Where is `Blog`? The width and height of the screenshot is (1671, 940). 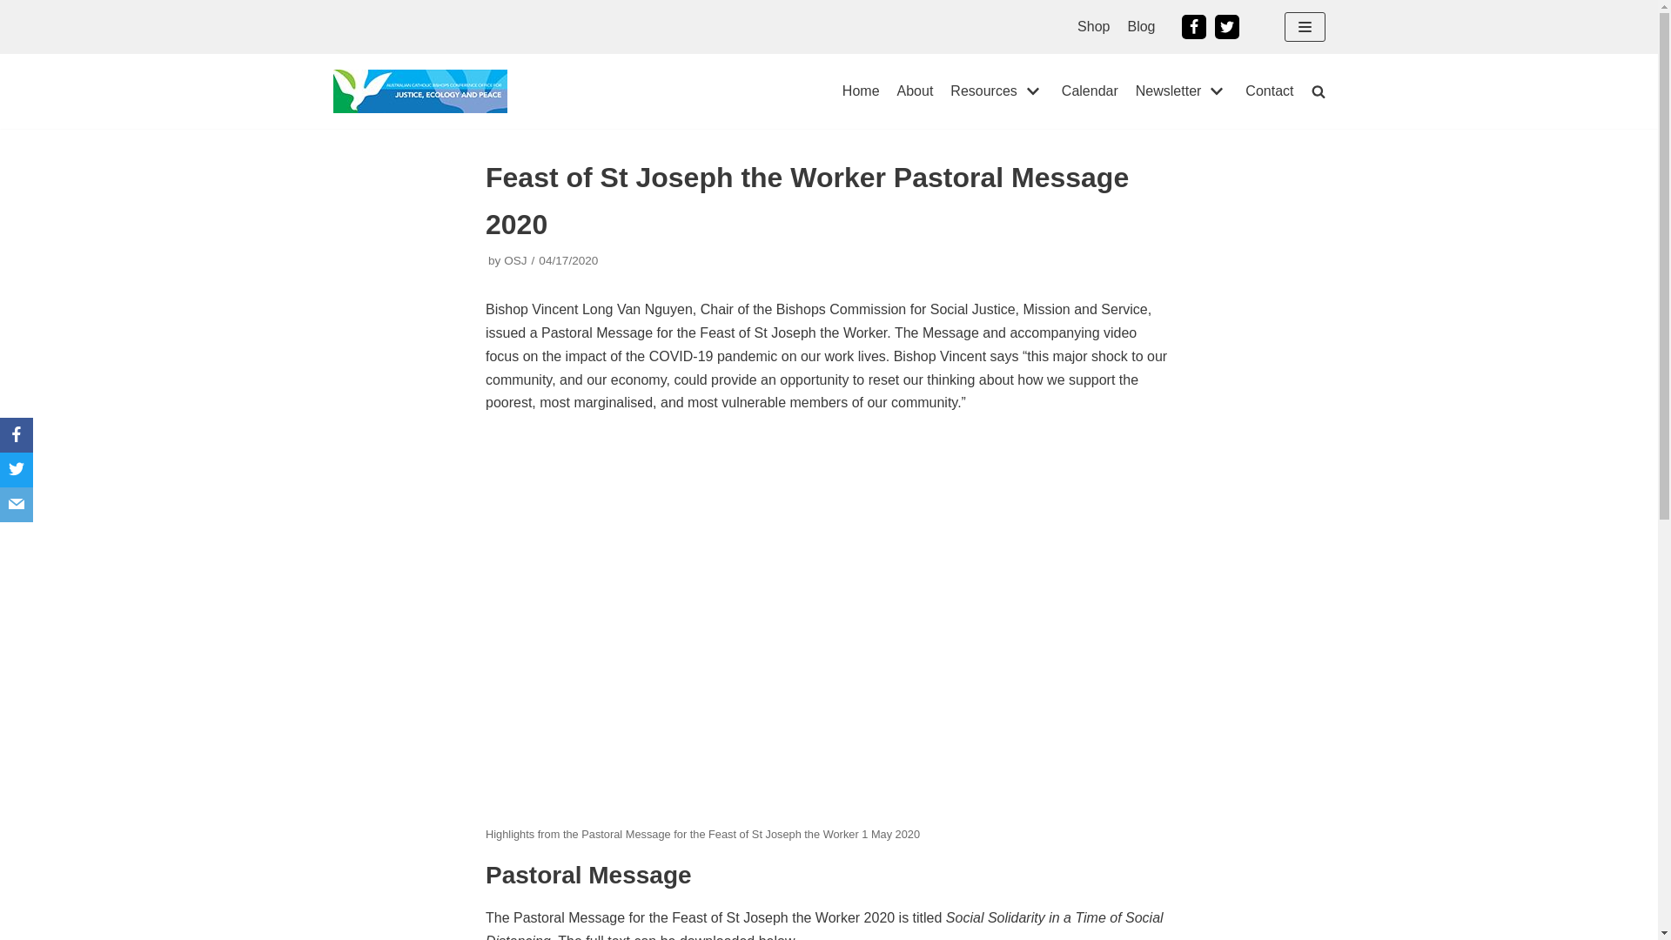
Blog is located at coordinates (1141, 27).